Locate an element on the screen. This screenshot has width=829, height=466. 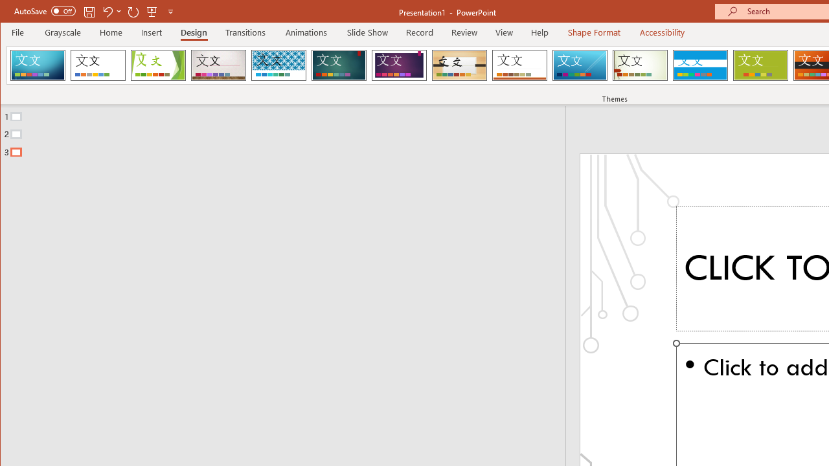
Ion is located at coordinates (339, 65).